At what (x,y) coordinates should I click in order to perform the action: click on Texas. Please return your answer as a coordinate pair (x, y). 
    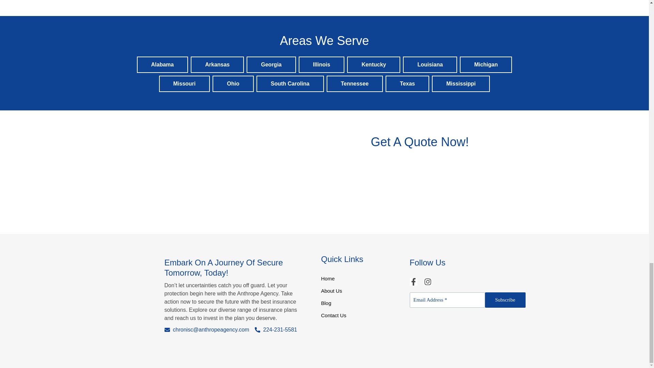
    Looking at the image, I should click on (407, 84).